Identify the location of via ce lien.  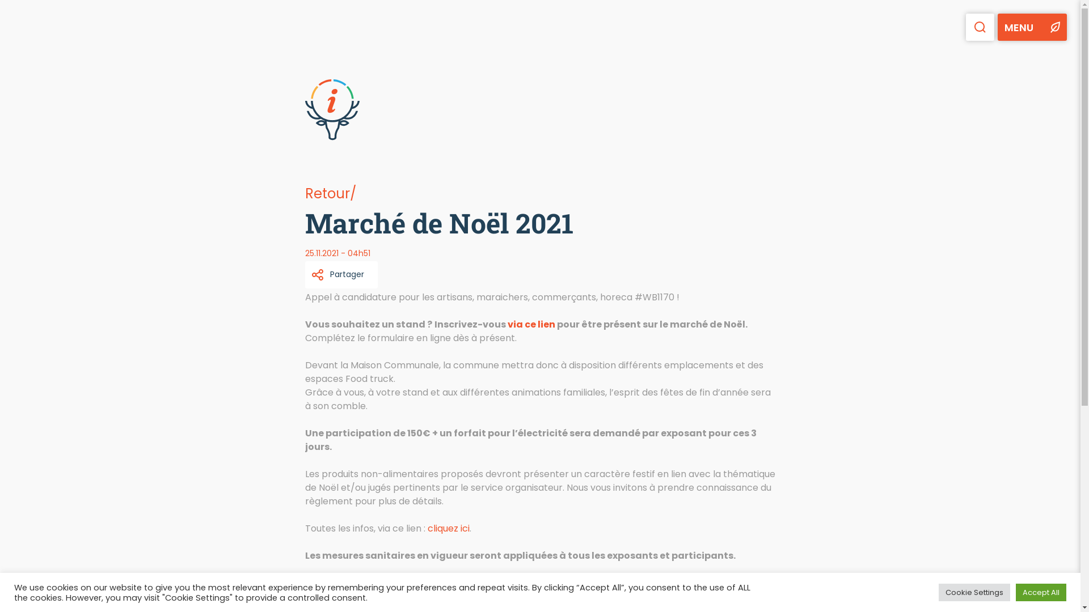
(531, 324).